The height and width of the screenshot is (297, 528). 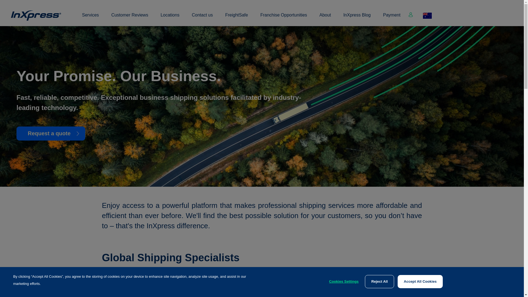 I want to click on Cookies Settings, so click(x=344, y=282).